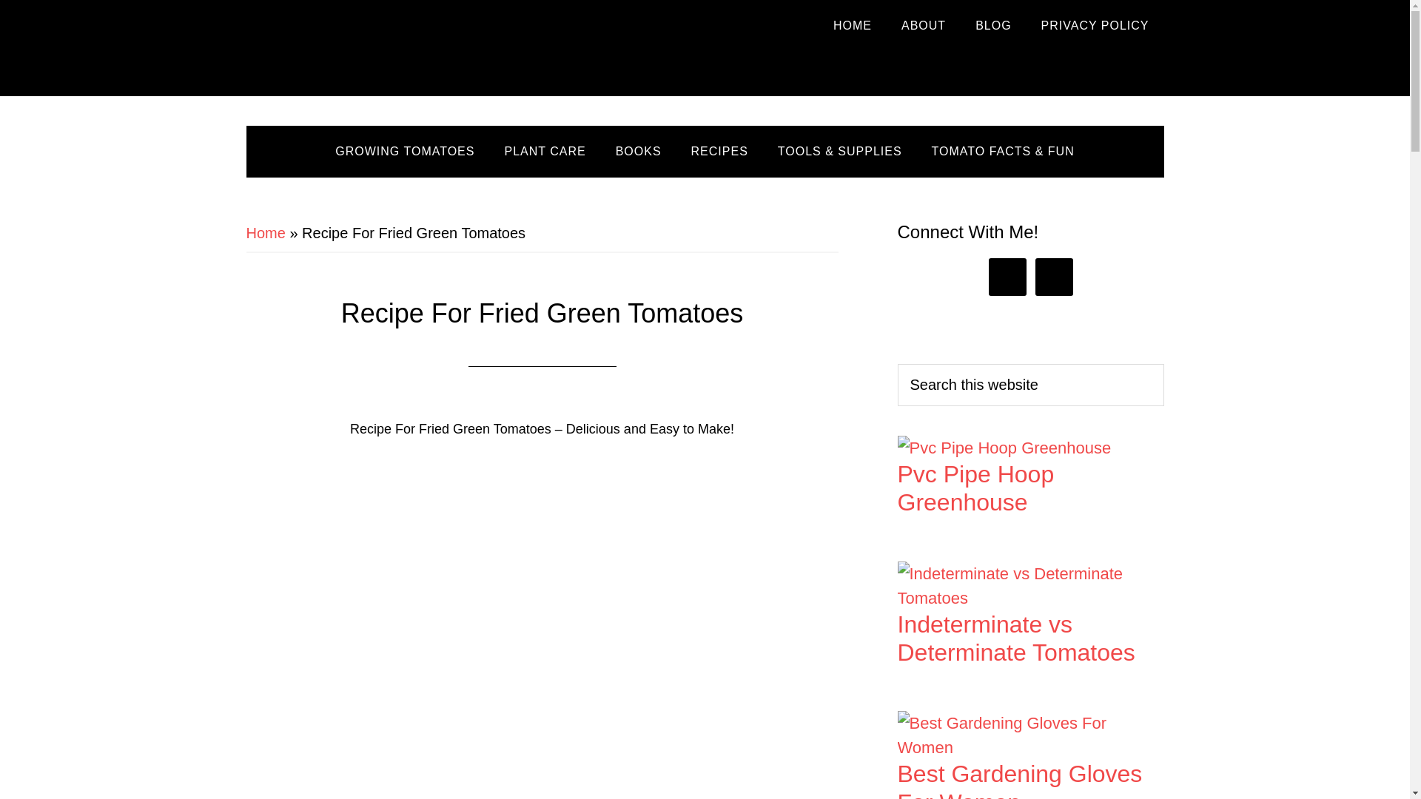 Image resolution: width=1421 pixels, height=799 pixels. I want to click on RECIPES, so click(719, 151).